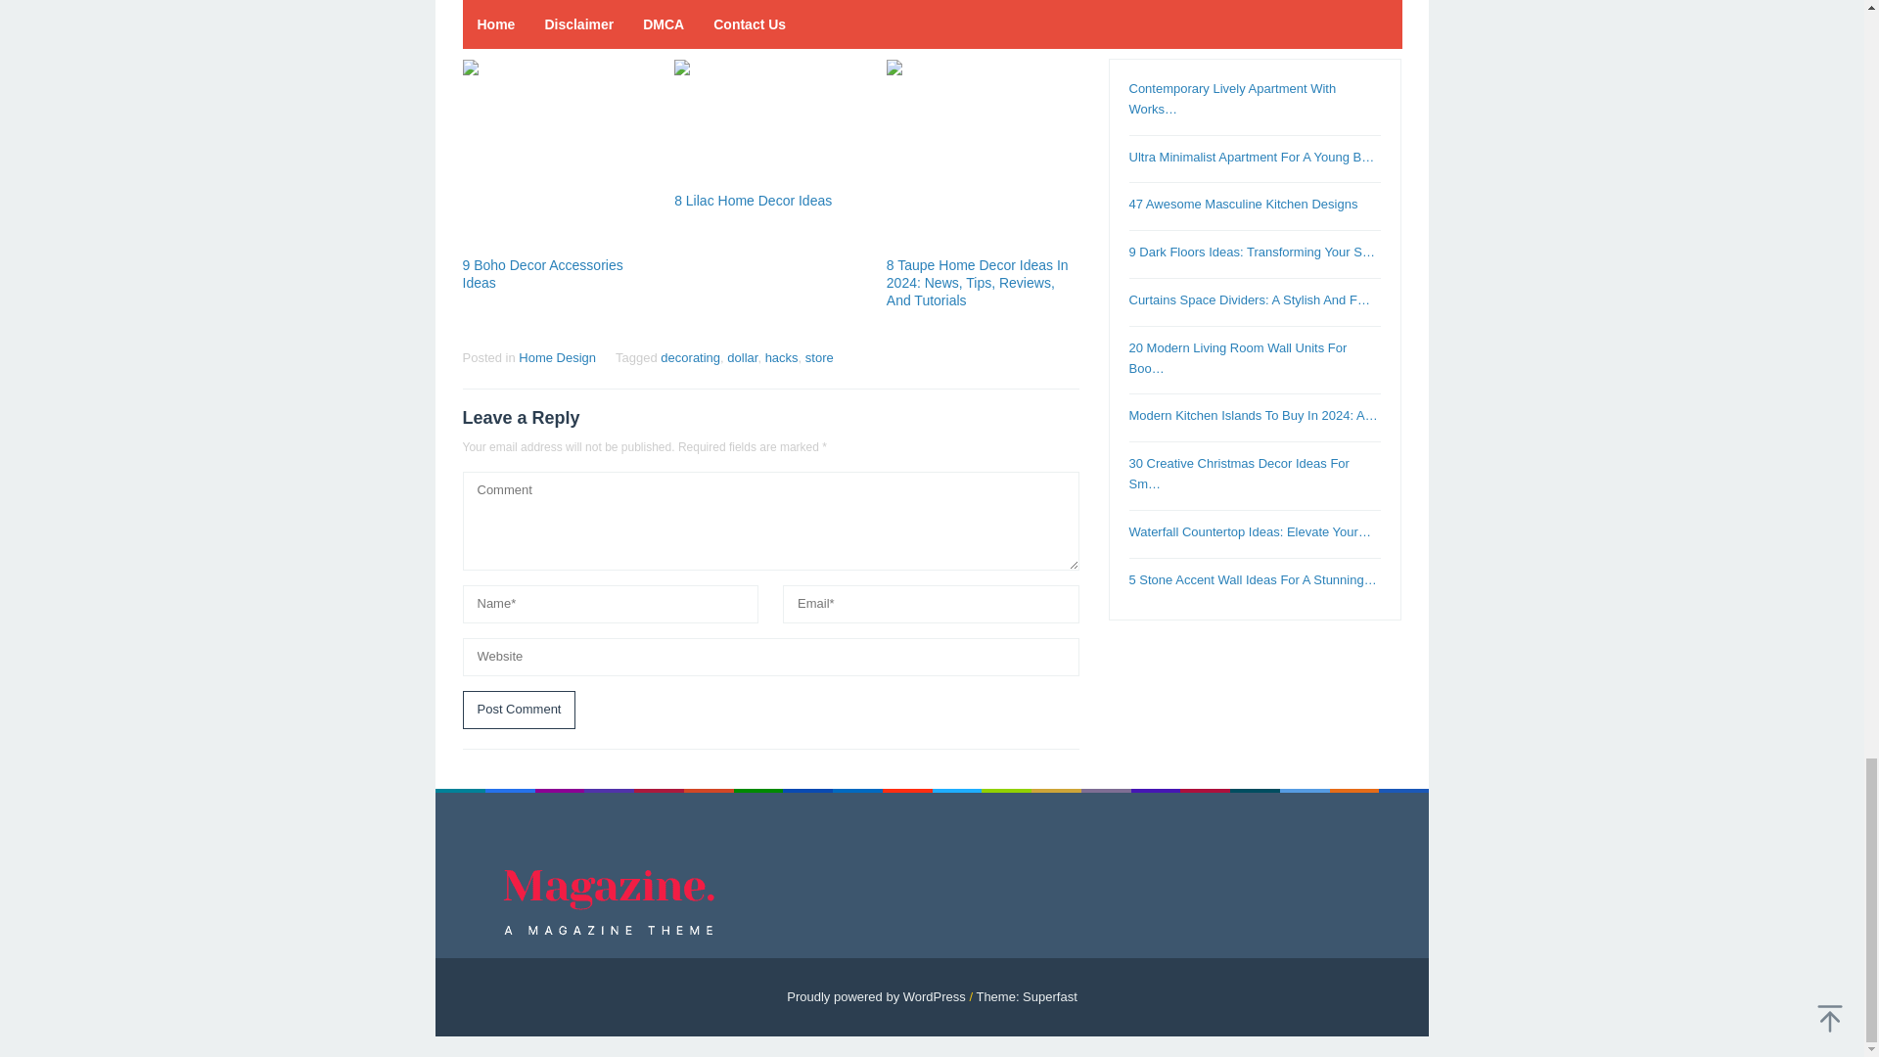  I want to click on Permalink to: 9 Boho Decor Accessories Ideas, so click(558, 156).